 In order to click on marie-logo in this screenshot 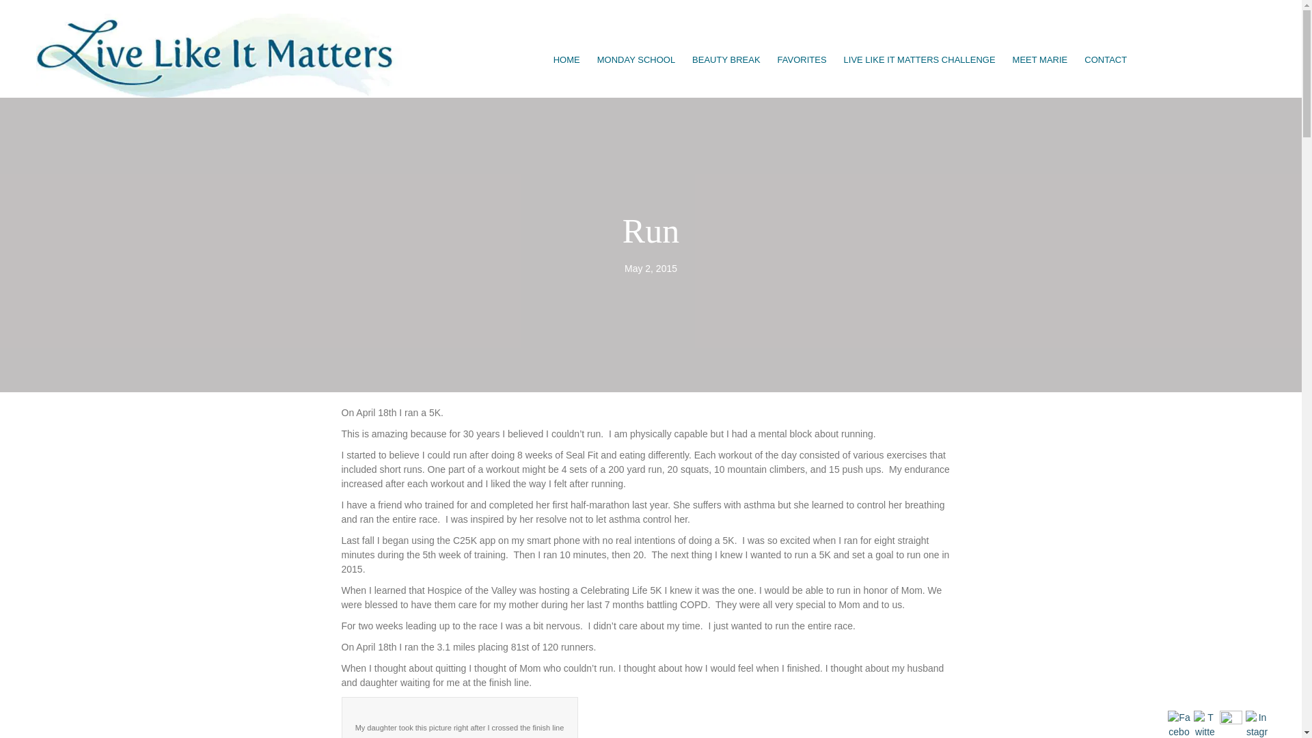, I will do `click(221, 55)`.